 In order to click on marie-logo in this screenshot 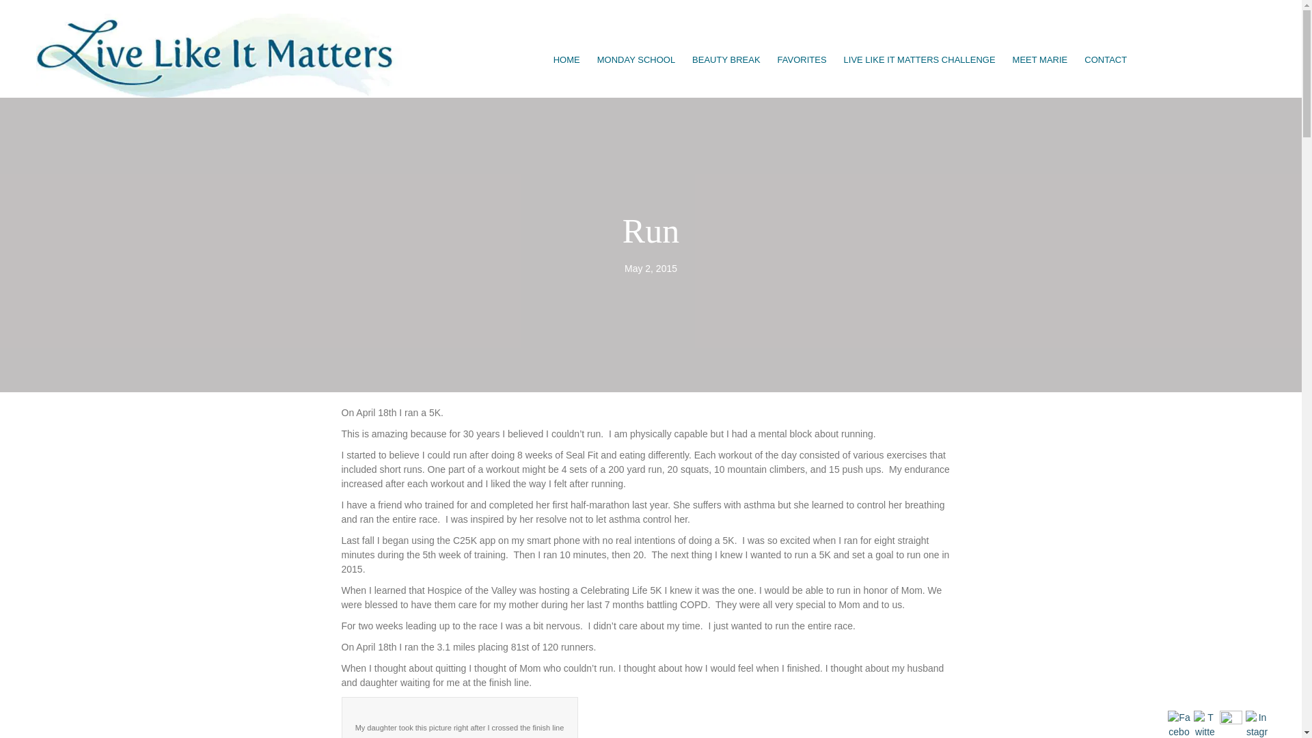, I will do `click(221, 55)`.